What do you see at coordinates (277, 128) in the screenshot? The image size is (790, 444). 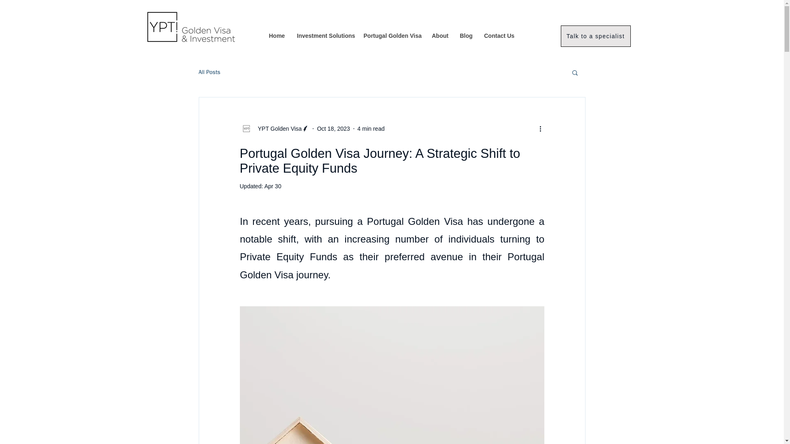 I see `YPT Golden Visa` at bounding box center [277, 128].